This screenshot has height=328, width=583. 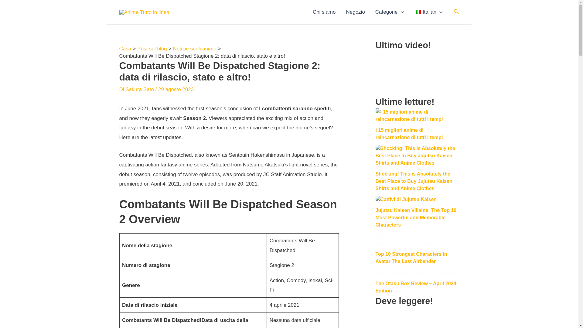 I want to click on Post sul blog, so click(x=152, y=49).